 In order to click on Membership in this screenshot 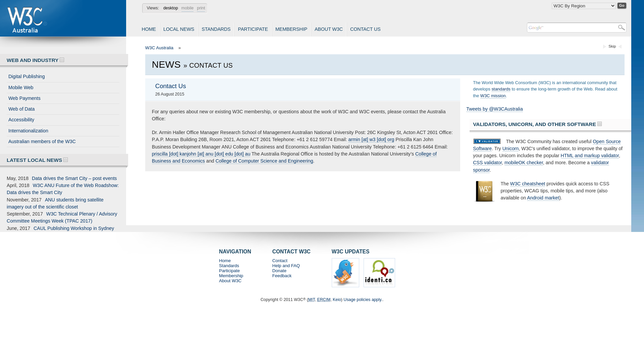, I will do `click(231, 276)`.